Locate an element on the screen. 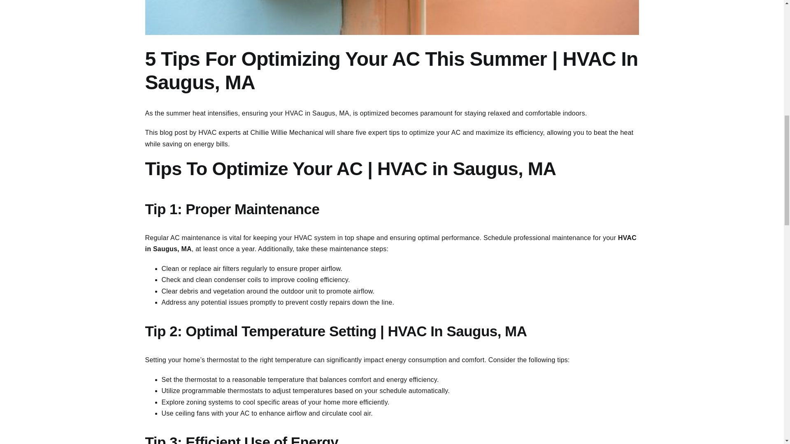 This screenshot has height=444, width=790. HVAC in Saugus, MA is located at coordinates (317, 113).